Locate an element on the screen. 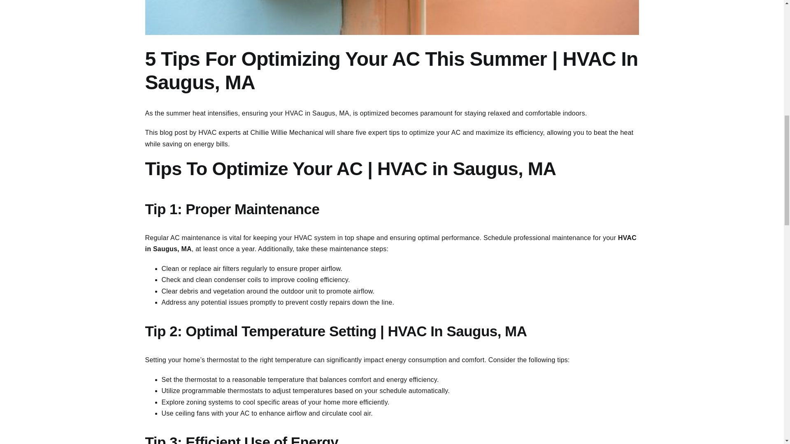 This screenshot has height=444, width=790. HVAC in Saugus, MA is located at coordinates (317, 113).